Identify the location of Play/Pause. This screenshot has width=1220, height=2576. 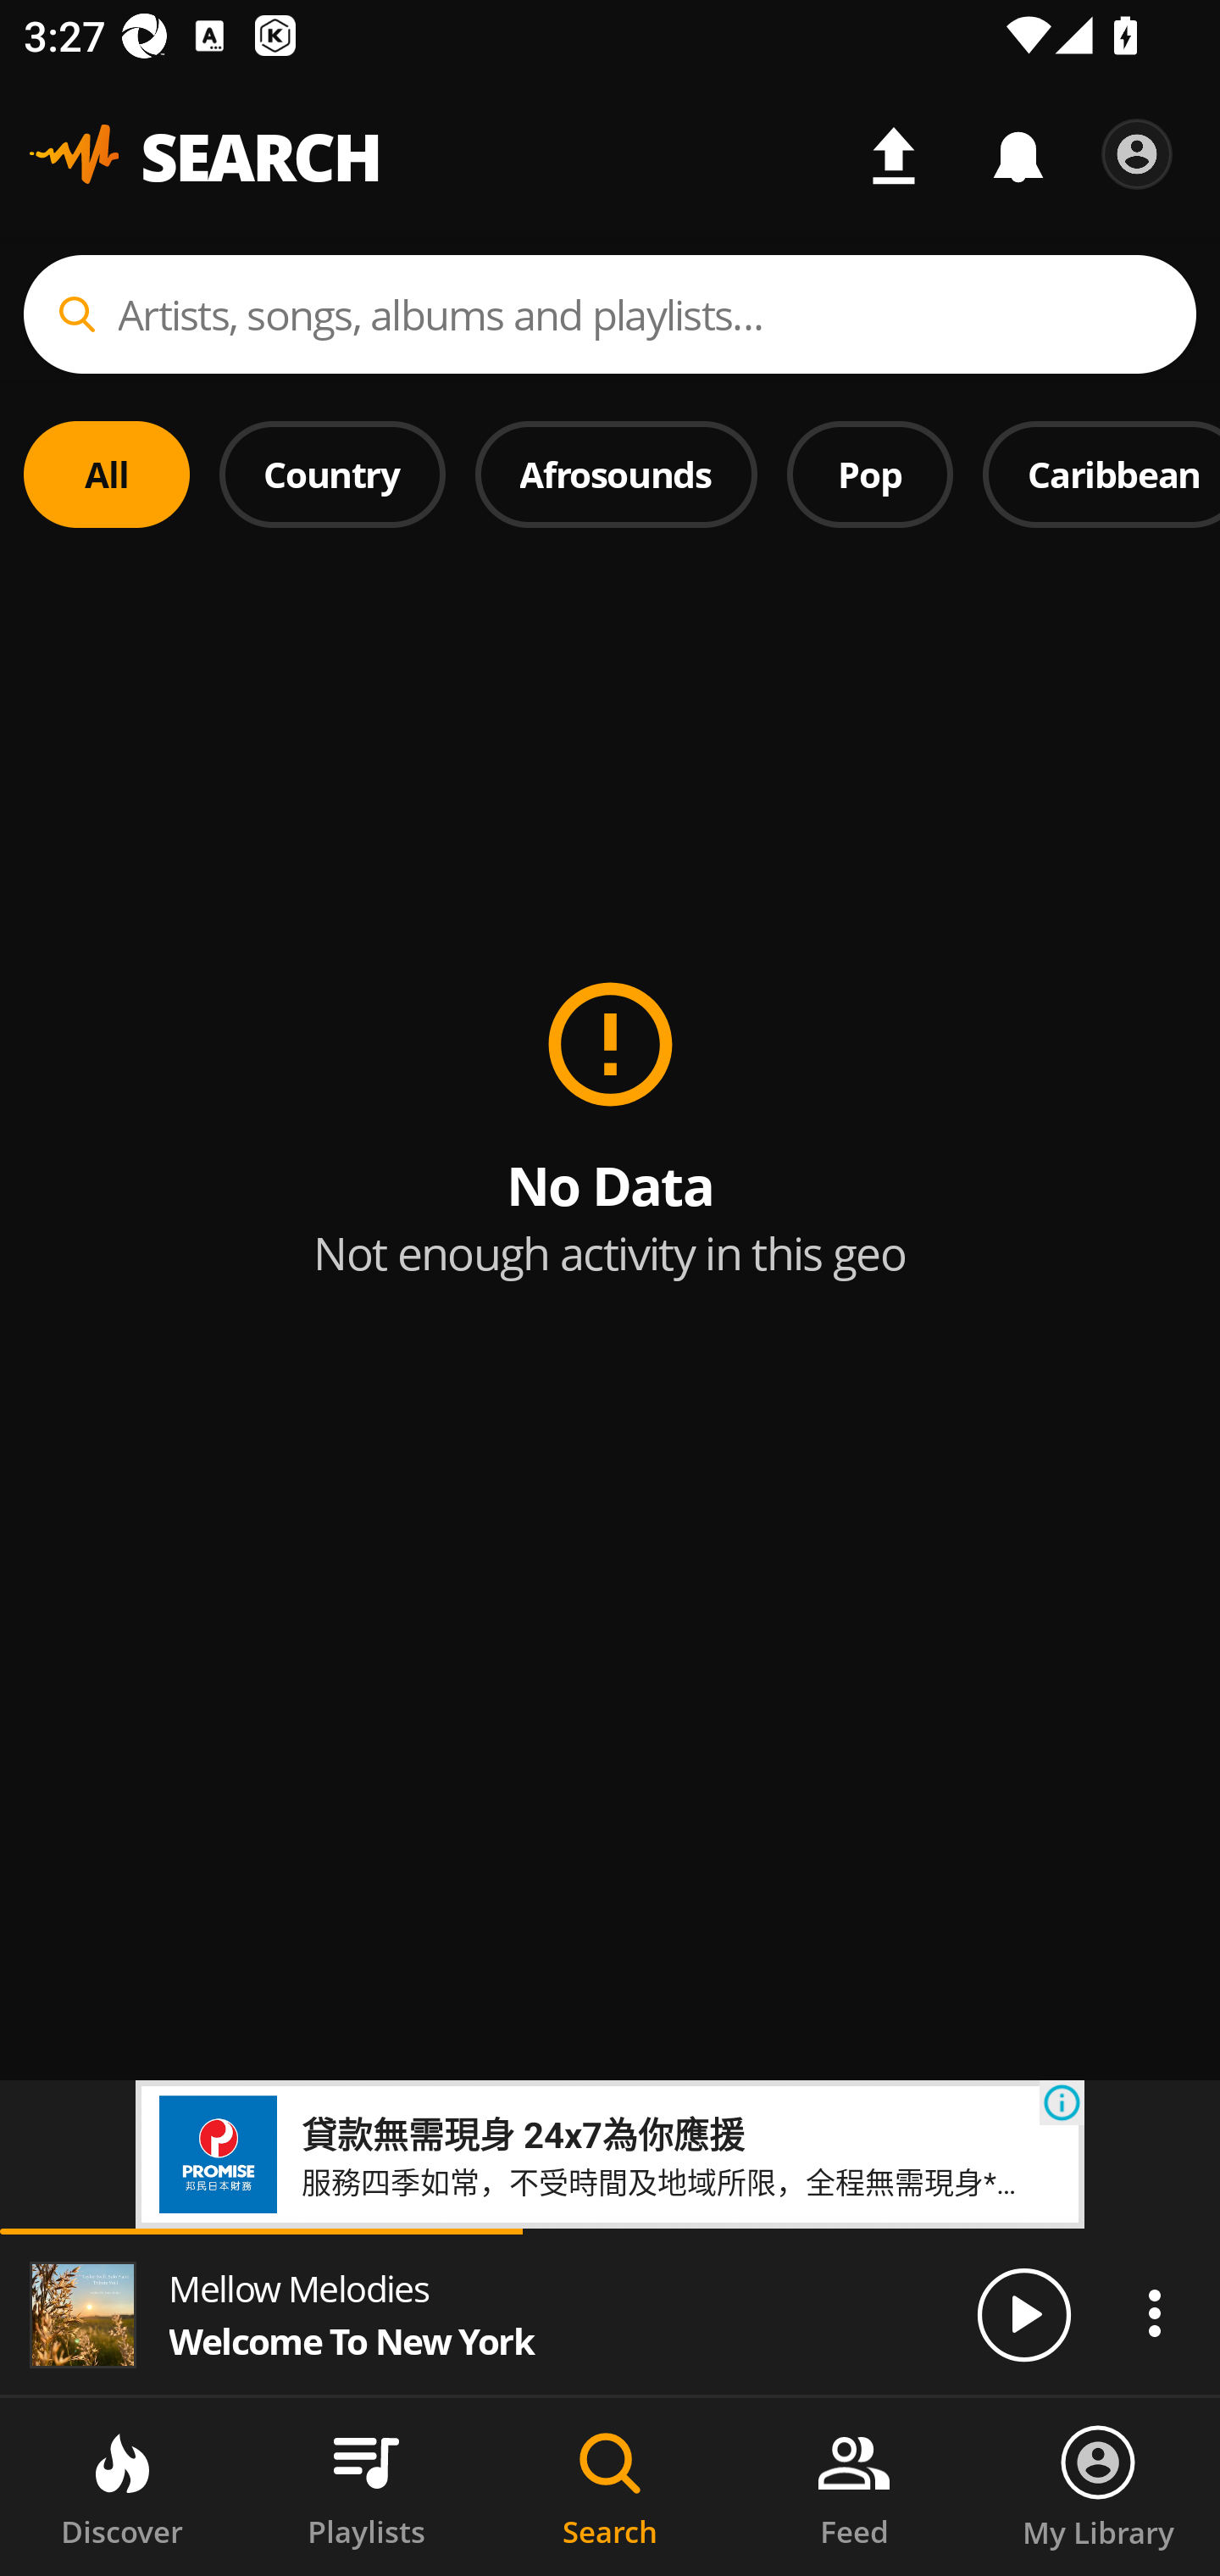
(1023, 2313).